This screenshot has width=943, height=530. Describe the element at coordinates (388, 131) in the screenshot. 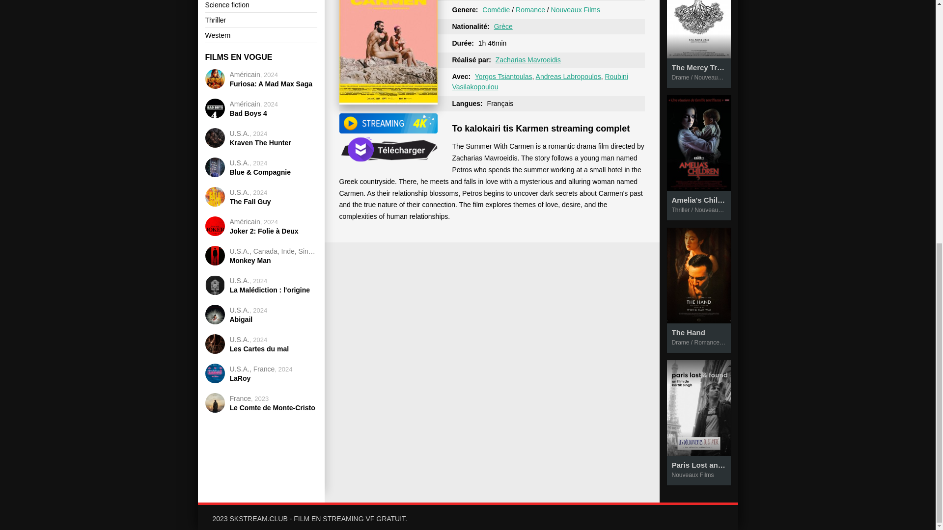

I see `  The Summer With Carmen Streaming ` at that location.